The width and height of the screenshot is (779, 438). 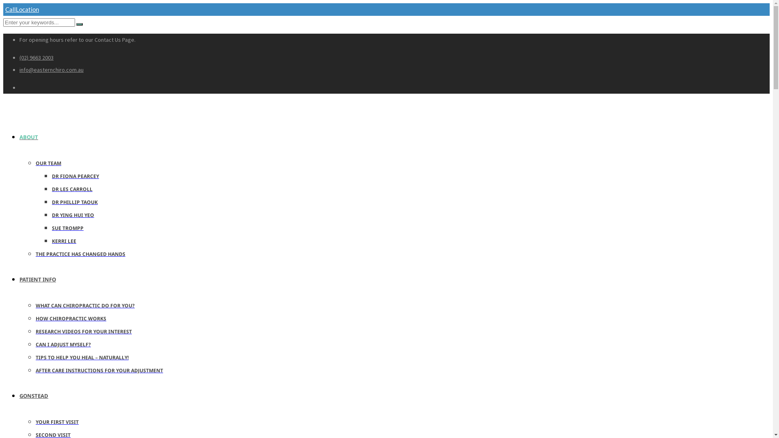 I want to click on PATIENT INFO, so click(x=45, y=279).